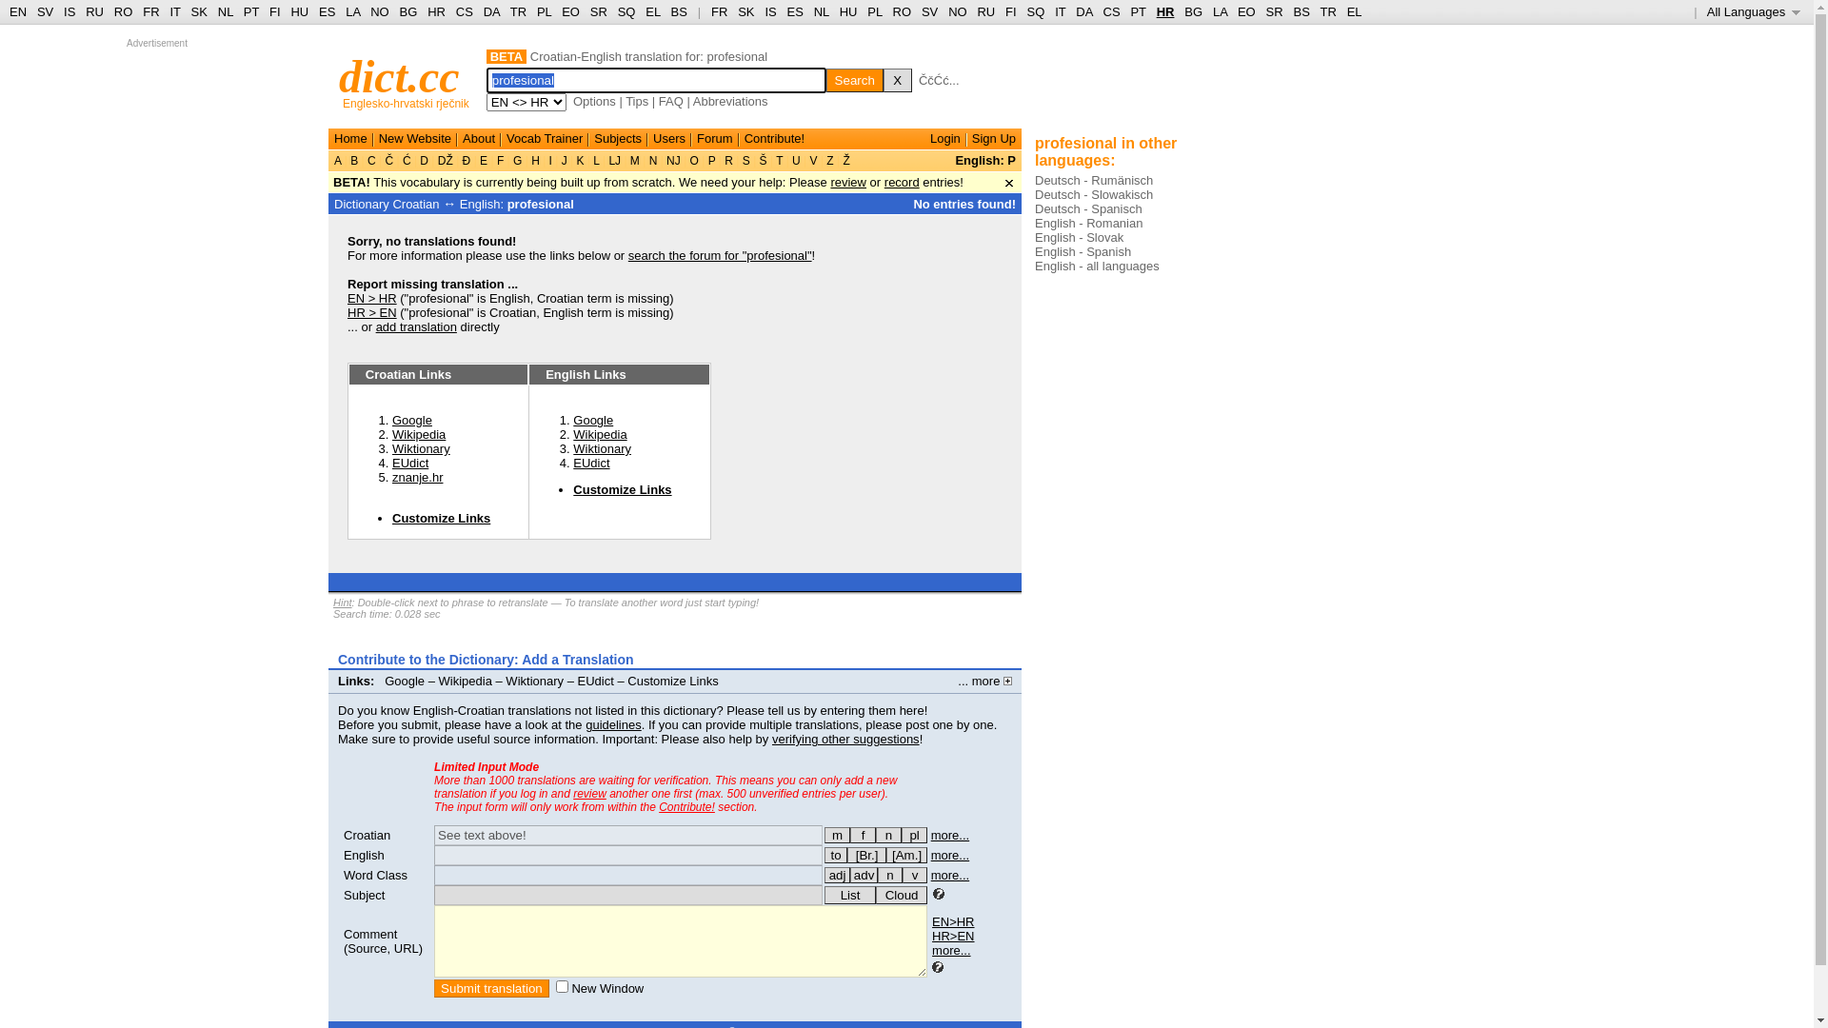 This screenshot has width=1828, height=1028. Describe the element at coordinates (419, 434) in the screenshot. I see `Wikipedia` at that location.